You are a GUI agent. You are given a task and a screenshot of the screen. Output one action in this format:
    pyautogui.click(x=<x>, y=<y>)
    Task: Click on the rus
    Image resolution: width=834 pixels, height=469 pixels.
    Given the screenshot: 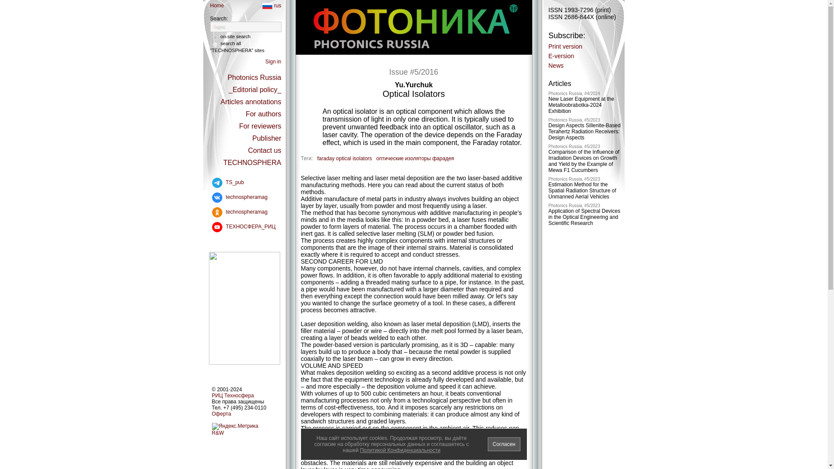 What is the action you would take?
    pyautogui.click(x=272, y=6)
    